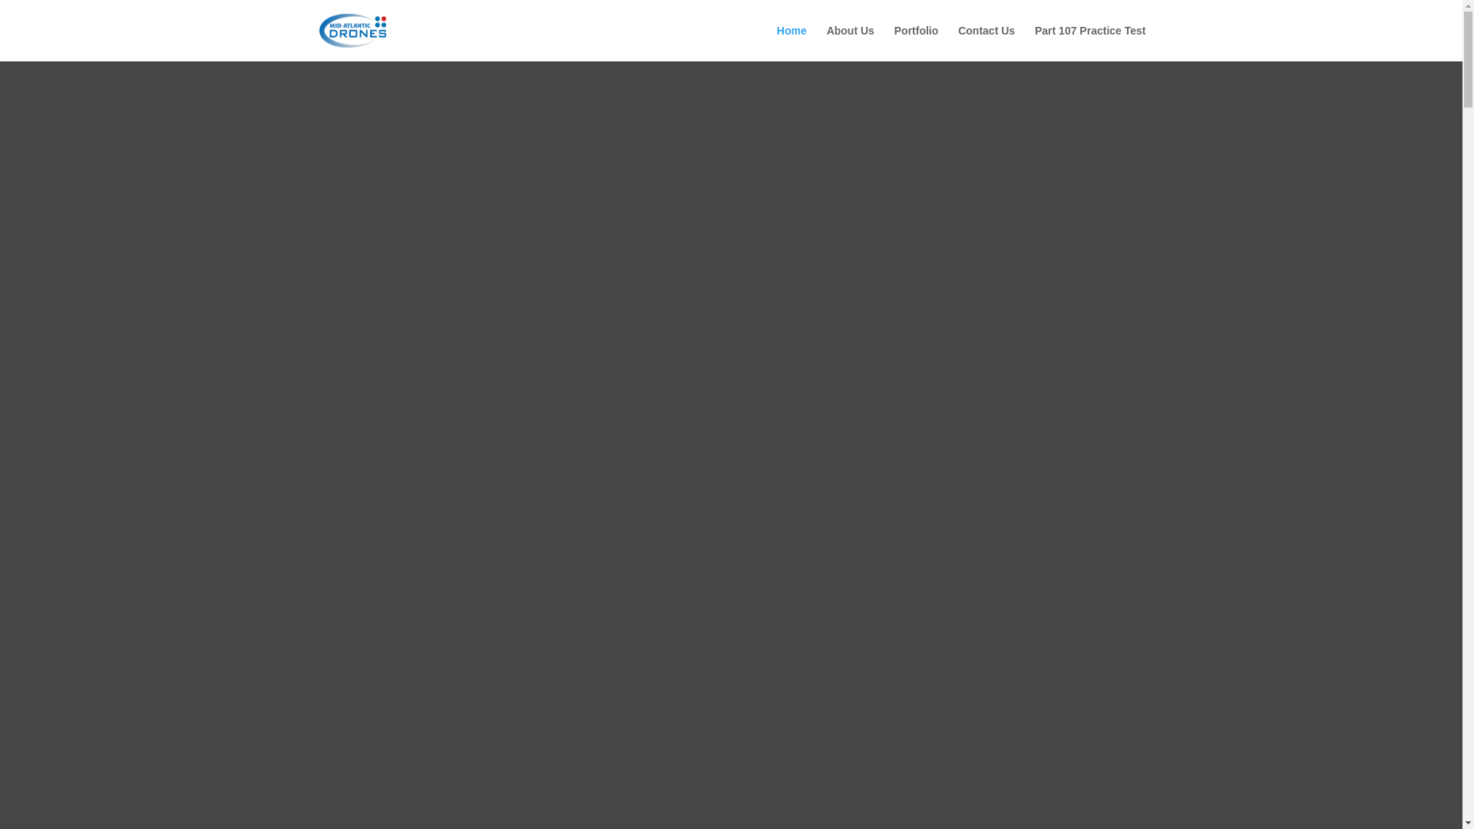 The height and width of the screenshot is (829, 1474). Describe the element at coordinates (851, 43) in the screenshot. I see `About Us` at that location.